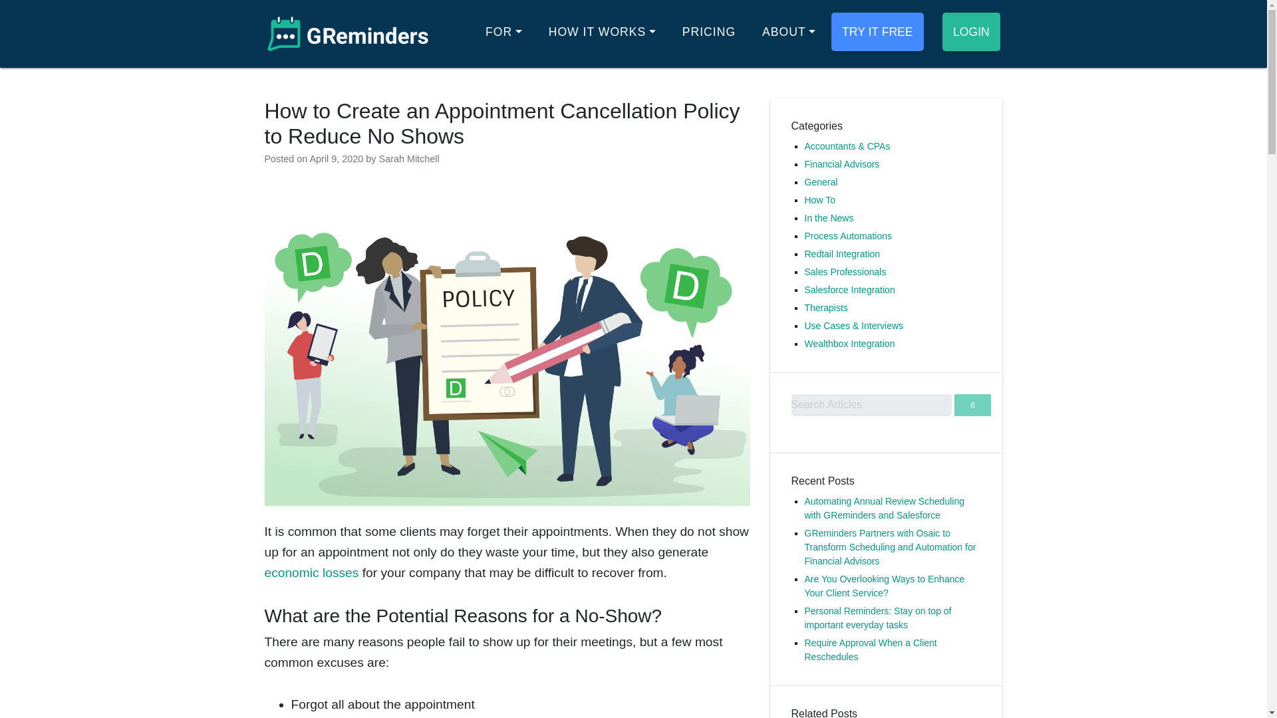 This screenshot has height=718, width=1277. What do you see at coordinates (602, 32) in the screenshot?
I see `HOW IT WORKS` at bounding box center [602, 32].